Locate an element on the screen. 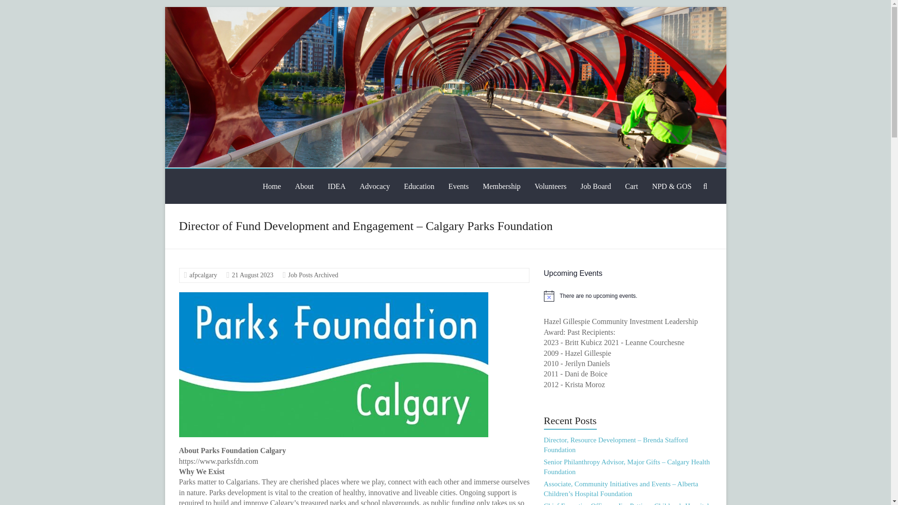 This screenshot has width=898, height=505. 3:31 pm is located at coordinates (253, 275).